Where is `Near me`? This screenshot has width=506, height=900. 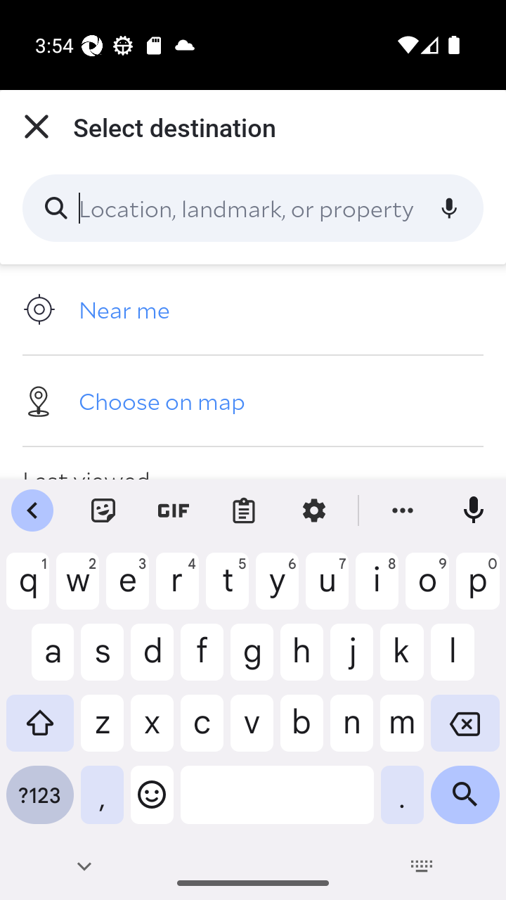
Near me is located at coordinates (253, 309).